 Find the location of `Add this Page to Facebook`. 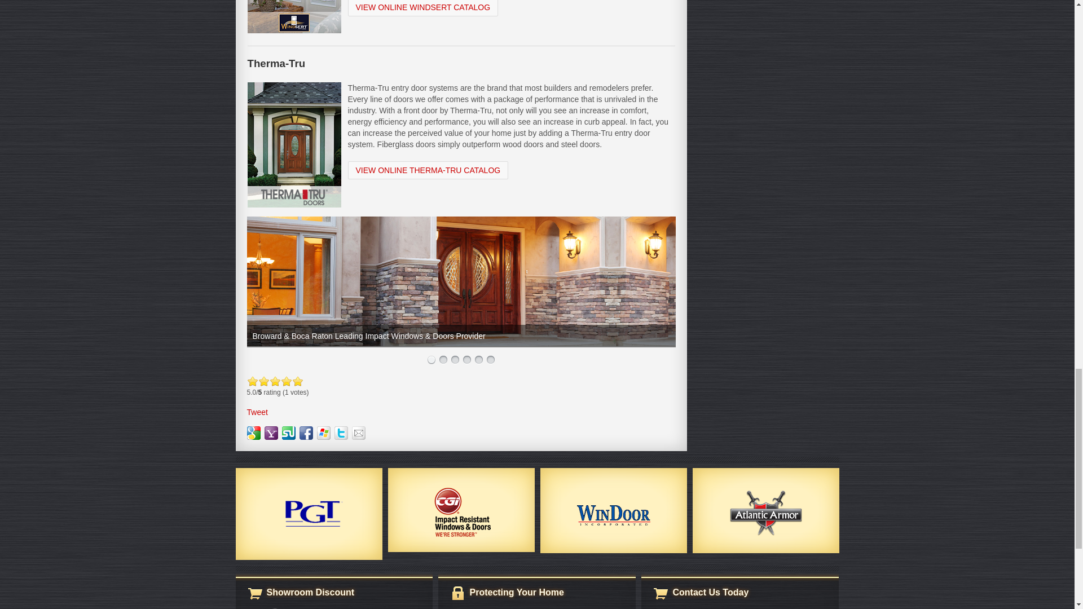

Add this Page to Facebook is located at coordinates (306, 433).